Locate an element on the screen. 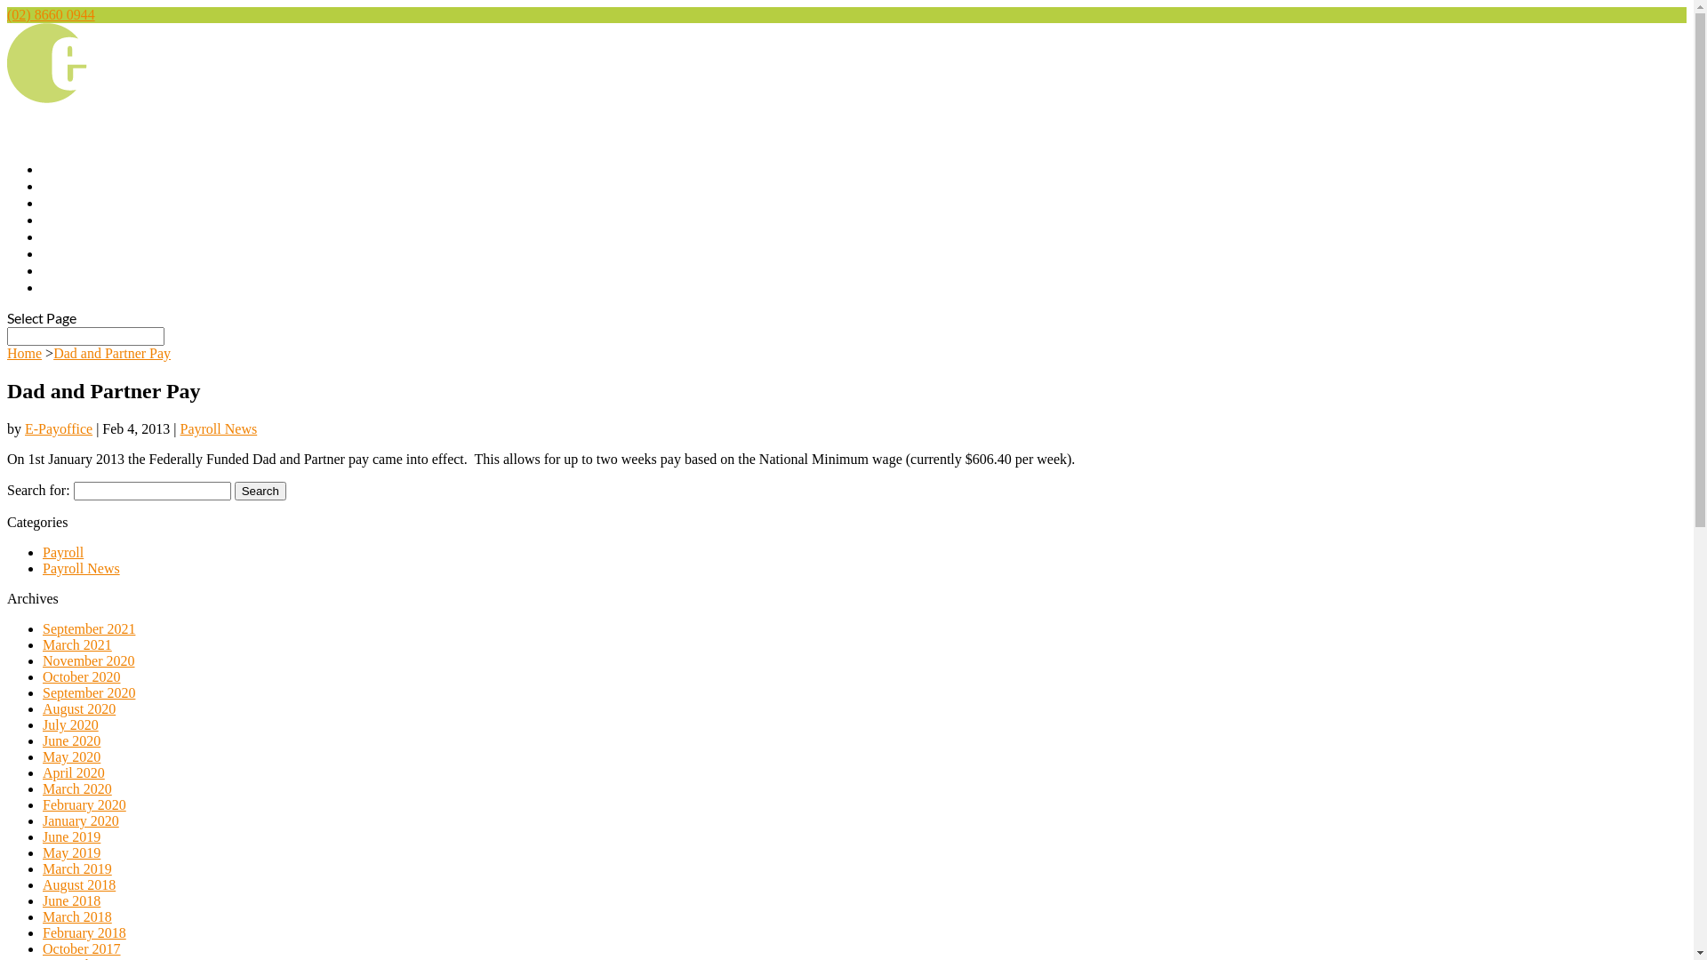 This screenshot has height=960, width=1707. May 2020 is located at coordinates (71, 757).